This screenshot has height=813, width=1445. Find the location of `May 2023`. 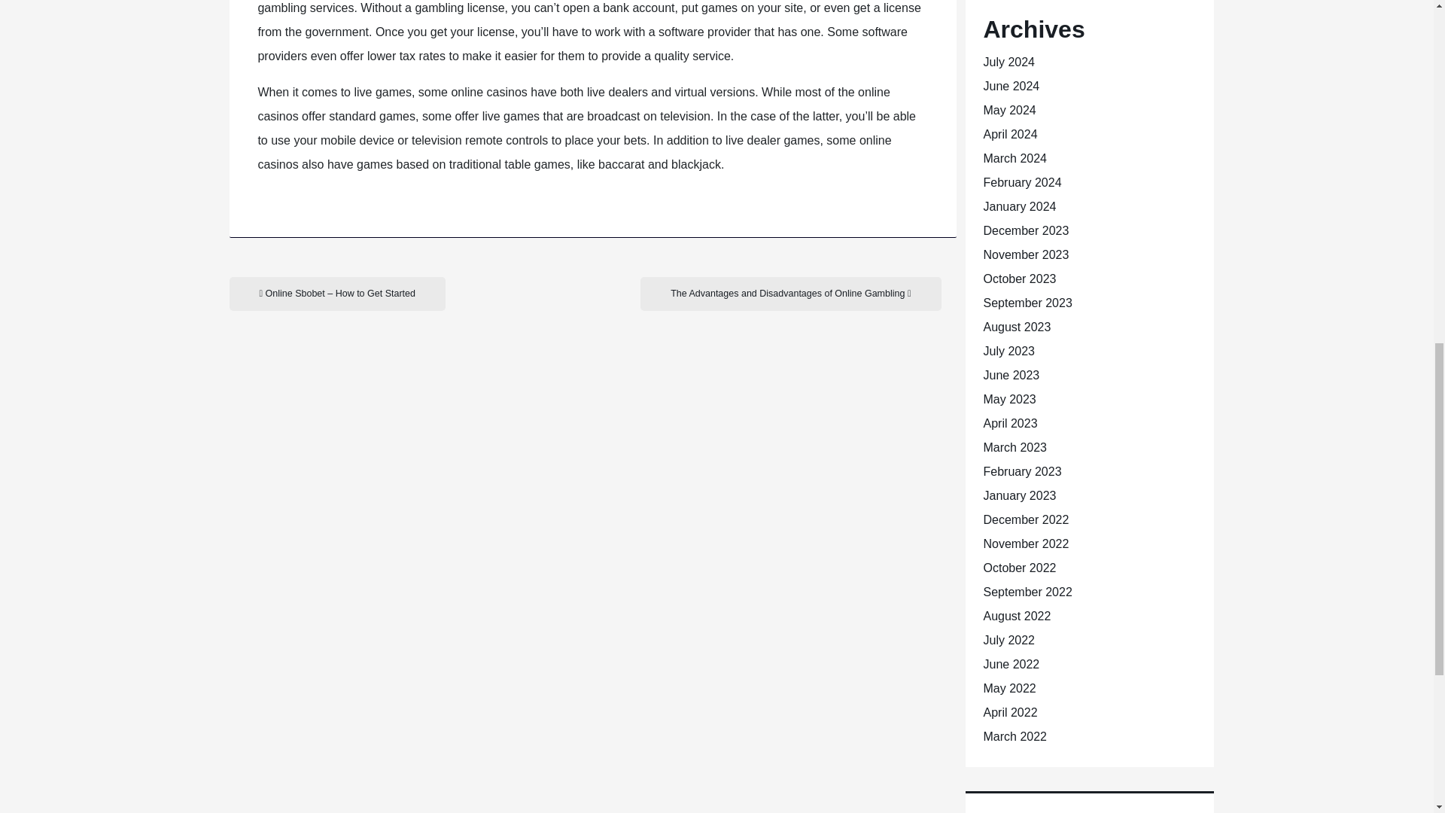

May 2023 is located at coordinates (1008, 399).